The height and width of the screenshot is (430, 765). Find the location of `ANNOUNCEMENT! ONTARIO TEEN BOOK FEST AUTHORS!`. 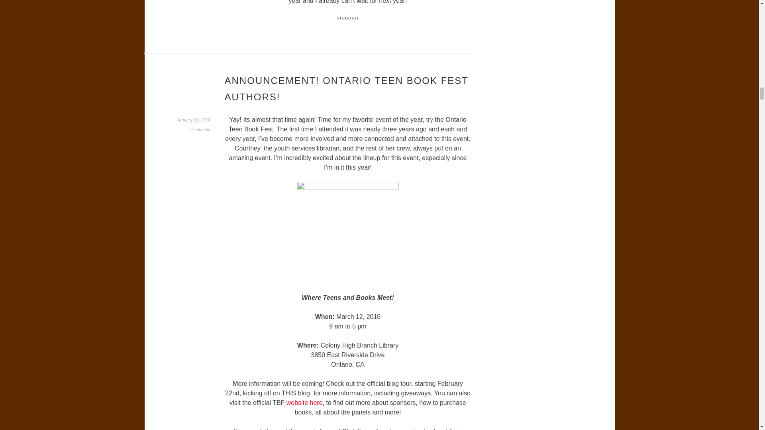

ANNOUNCEMENT! ONTARIO TEEN BOOK FEST AUTHORS! is located at coordinates (347, 89).